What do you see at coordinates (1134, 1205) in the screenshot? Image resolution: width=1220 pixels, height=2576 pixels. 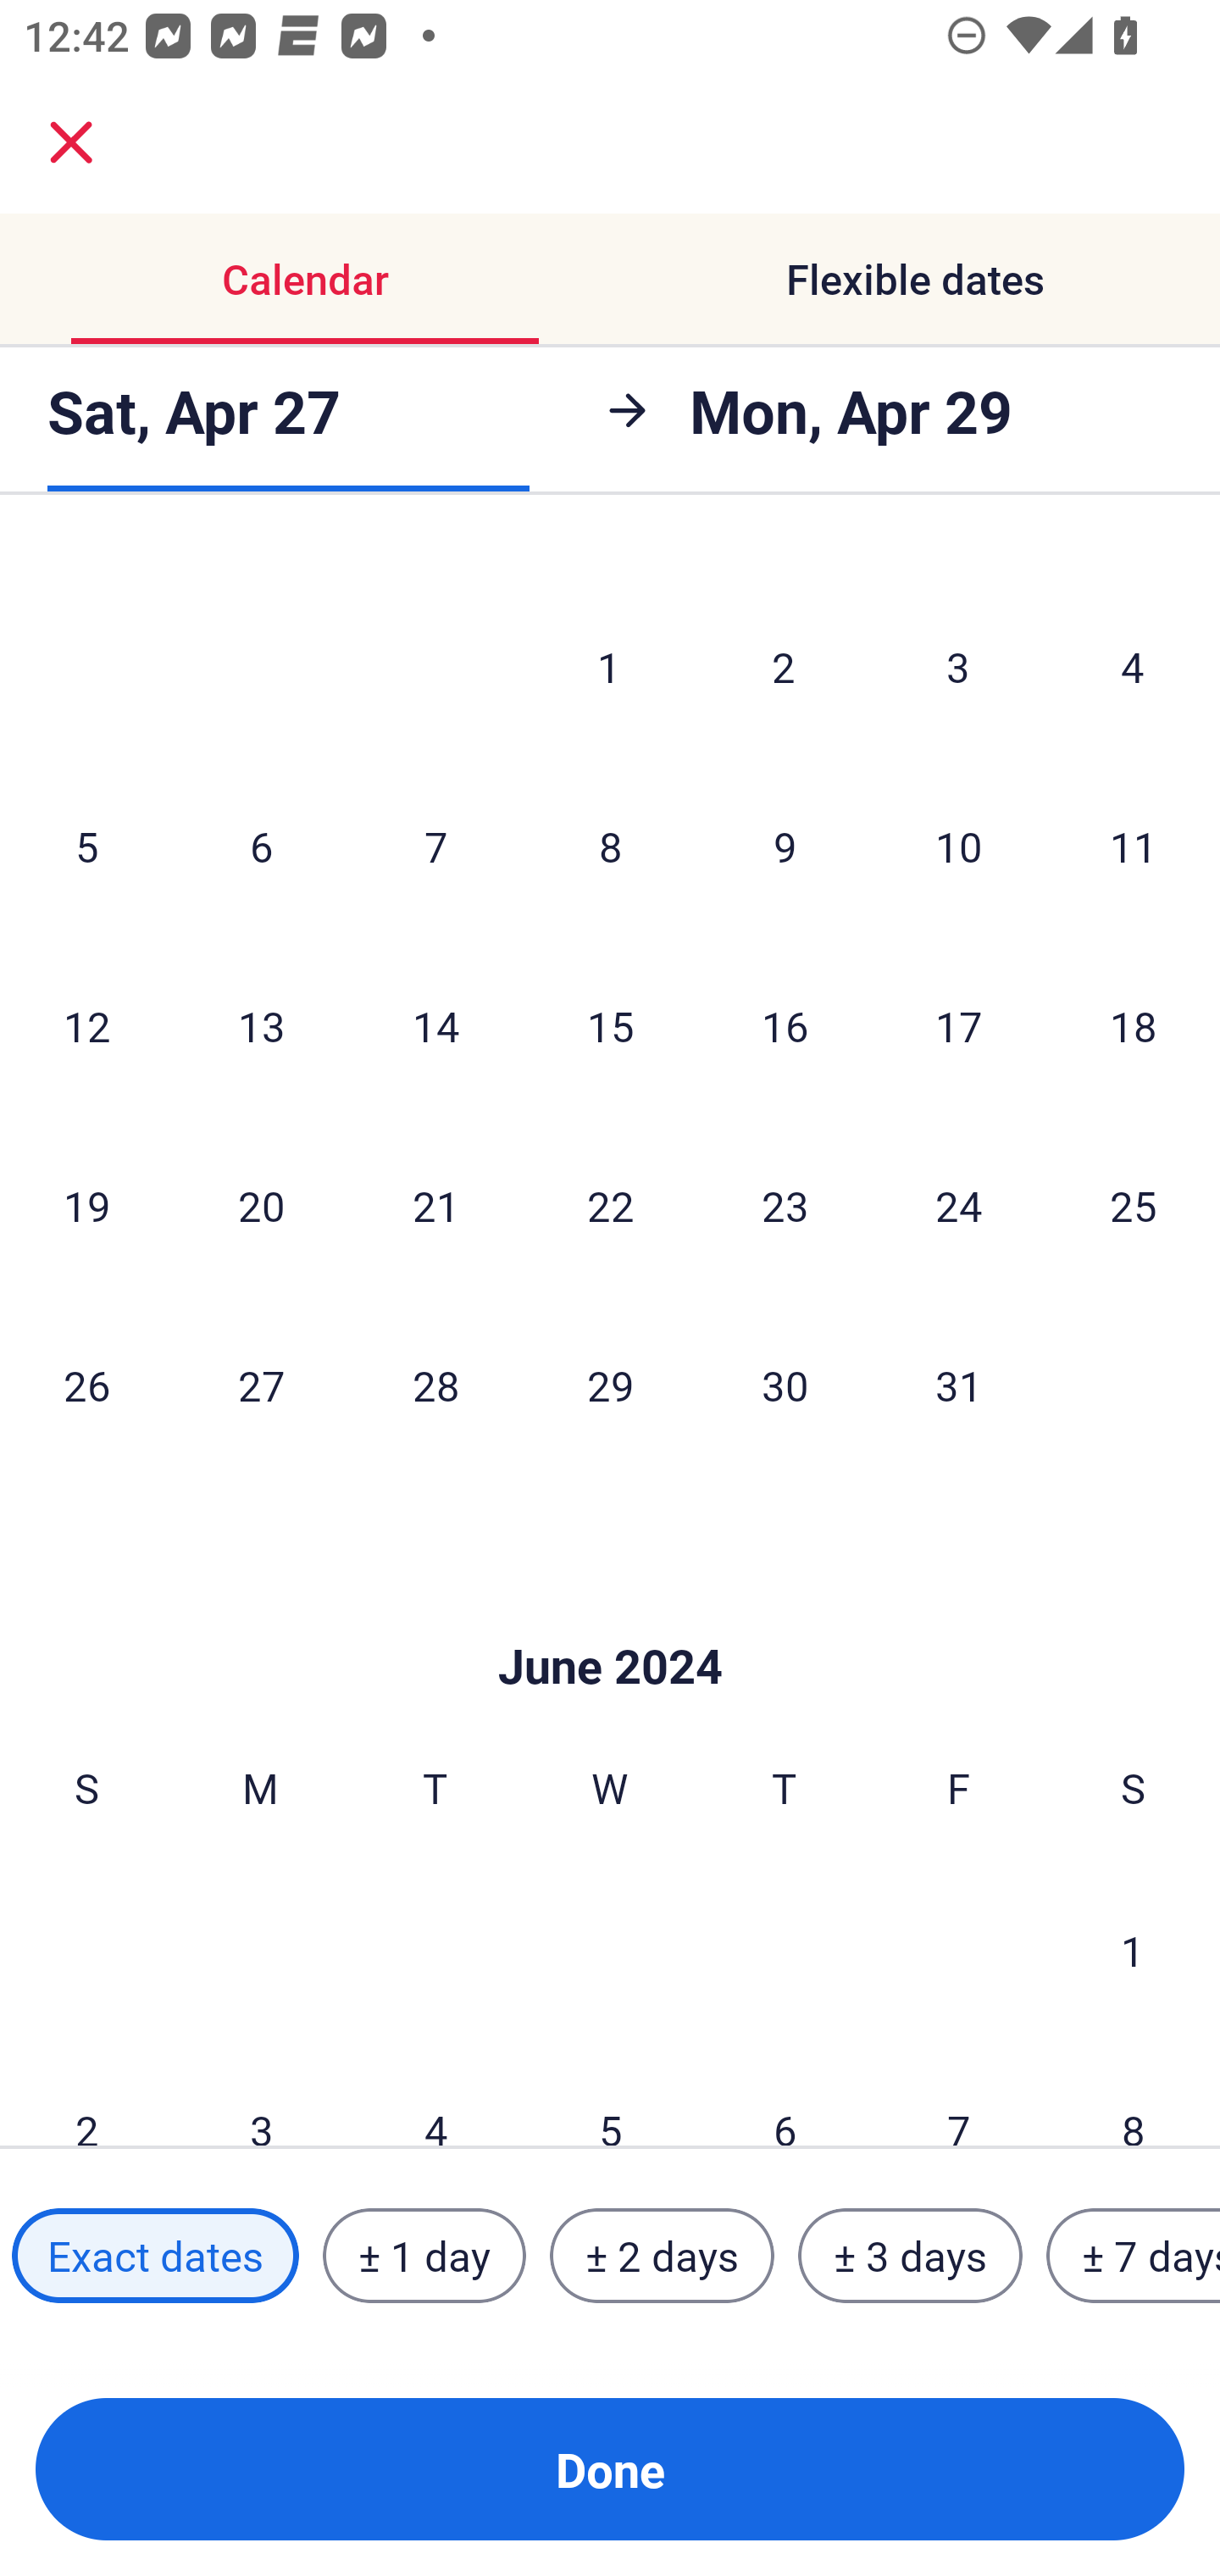 I see `25 Saturday, May 25, 2024` at bounding box center [1134, 1205].